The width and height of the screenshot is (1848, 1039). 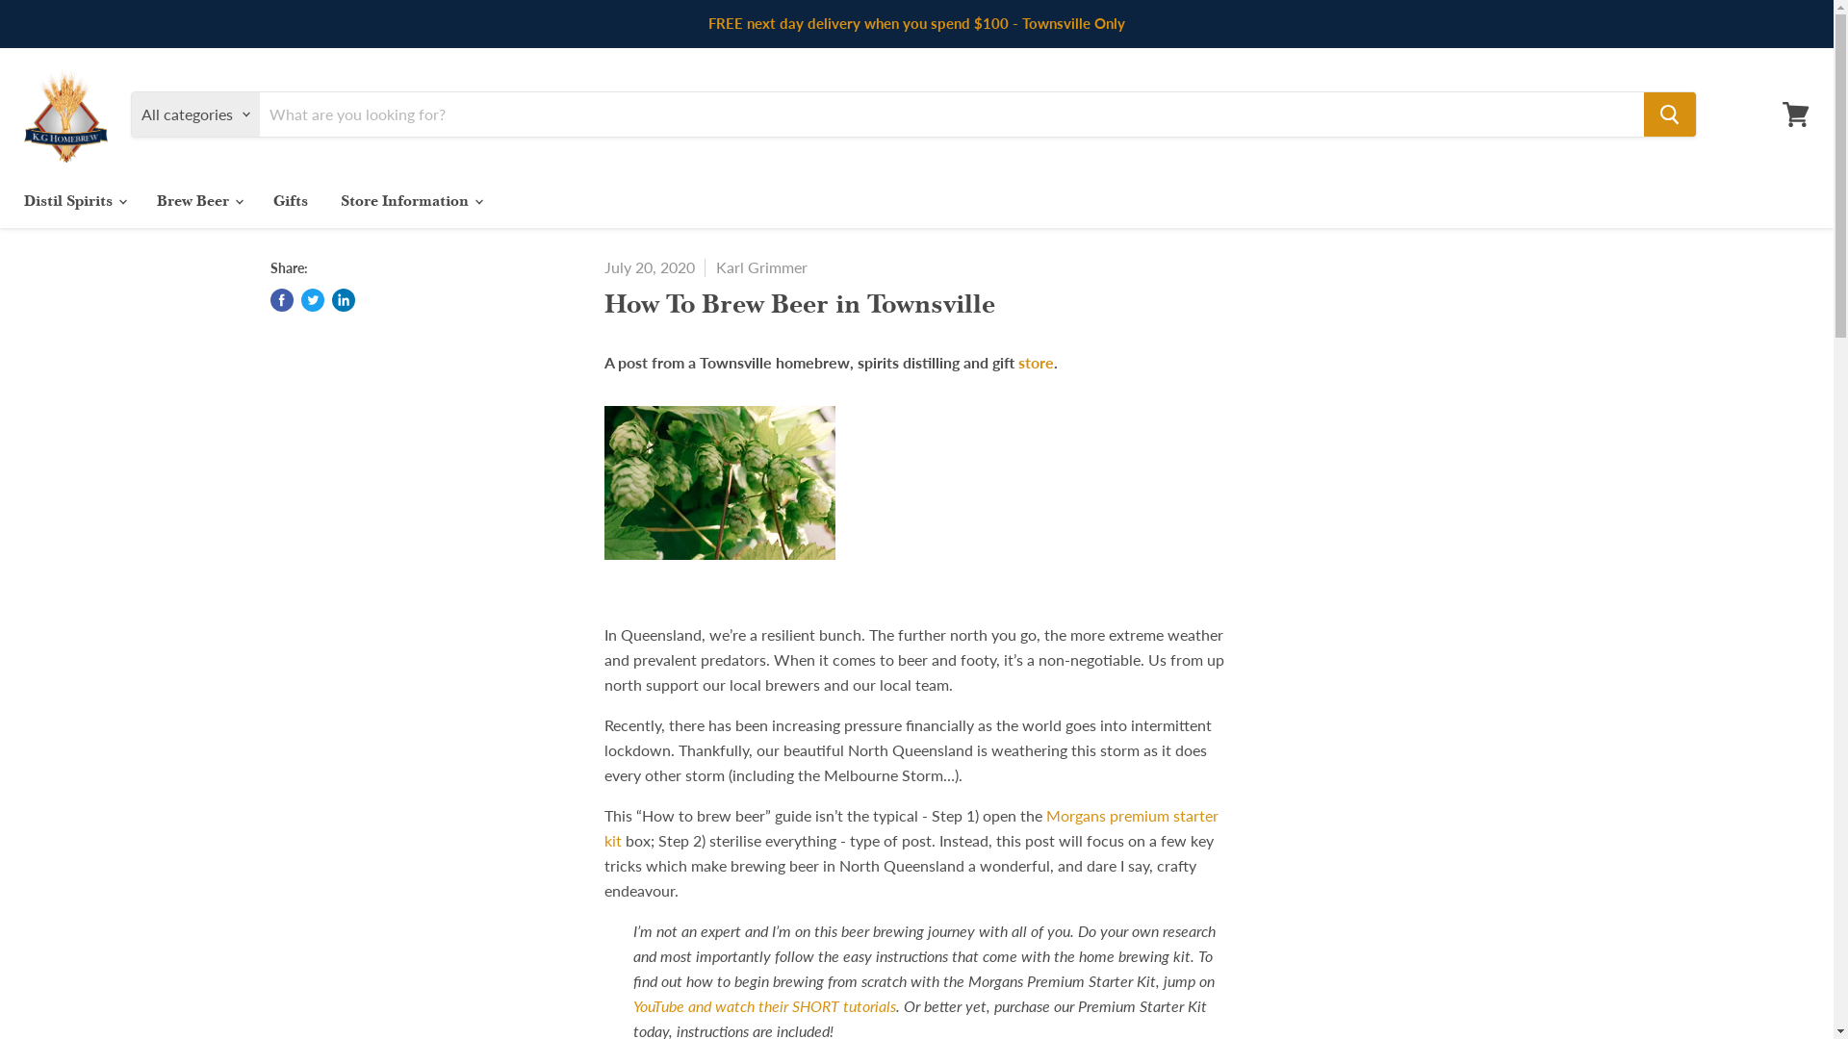 What do you see at coordinates (1036, 362) in the screenshot?
I see `store` at bounding box center [1036, 362].